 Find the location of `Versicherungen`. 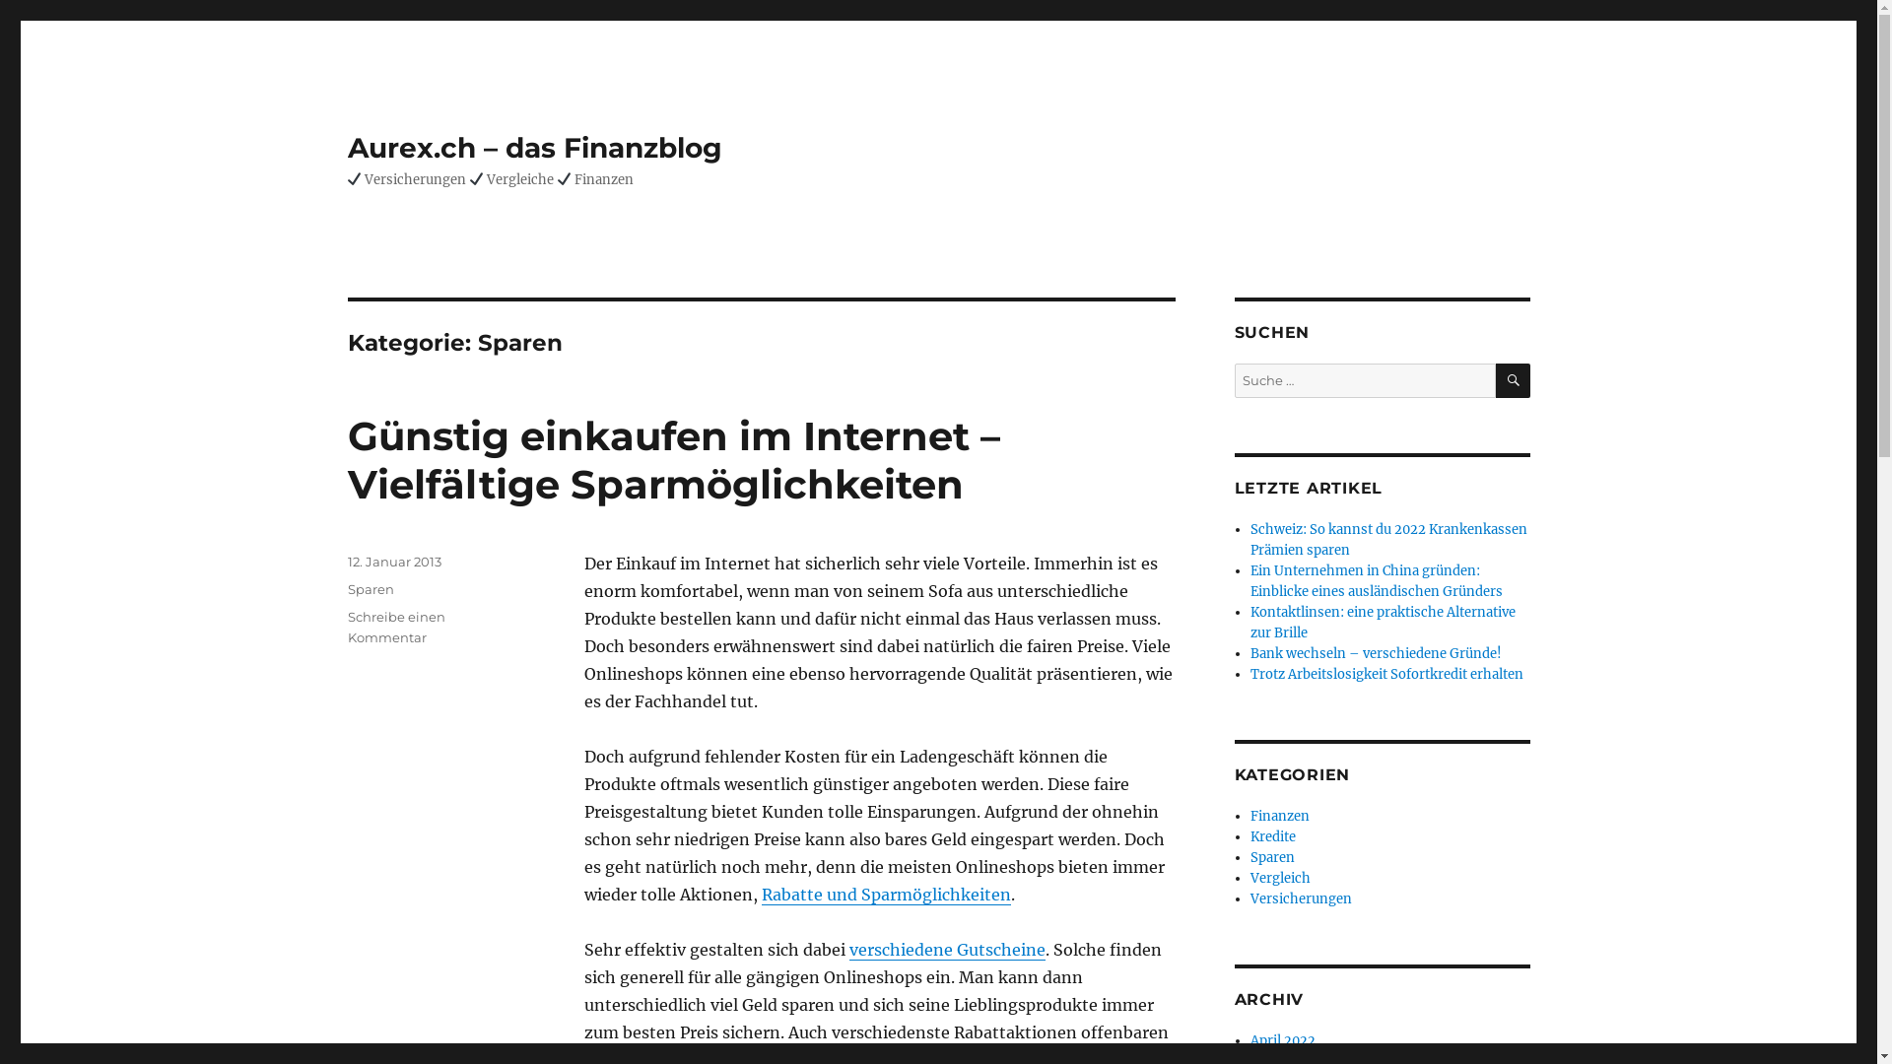

Versicherungen is located at coordinates (1301, 898).